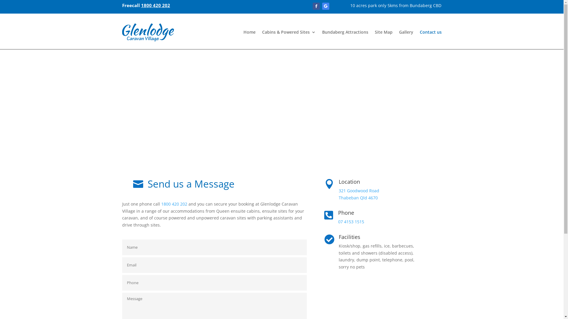 This screenshot has height=319, width=568. Describe the element at coordinates (406, 32) in the screenshot. I see `Gallery` at that location.